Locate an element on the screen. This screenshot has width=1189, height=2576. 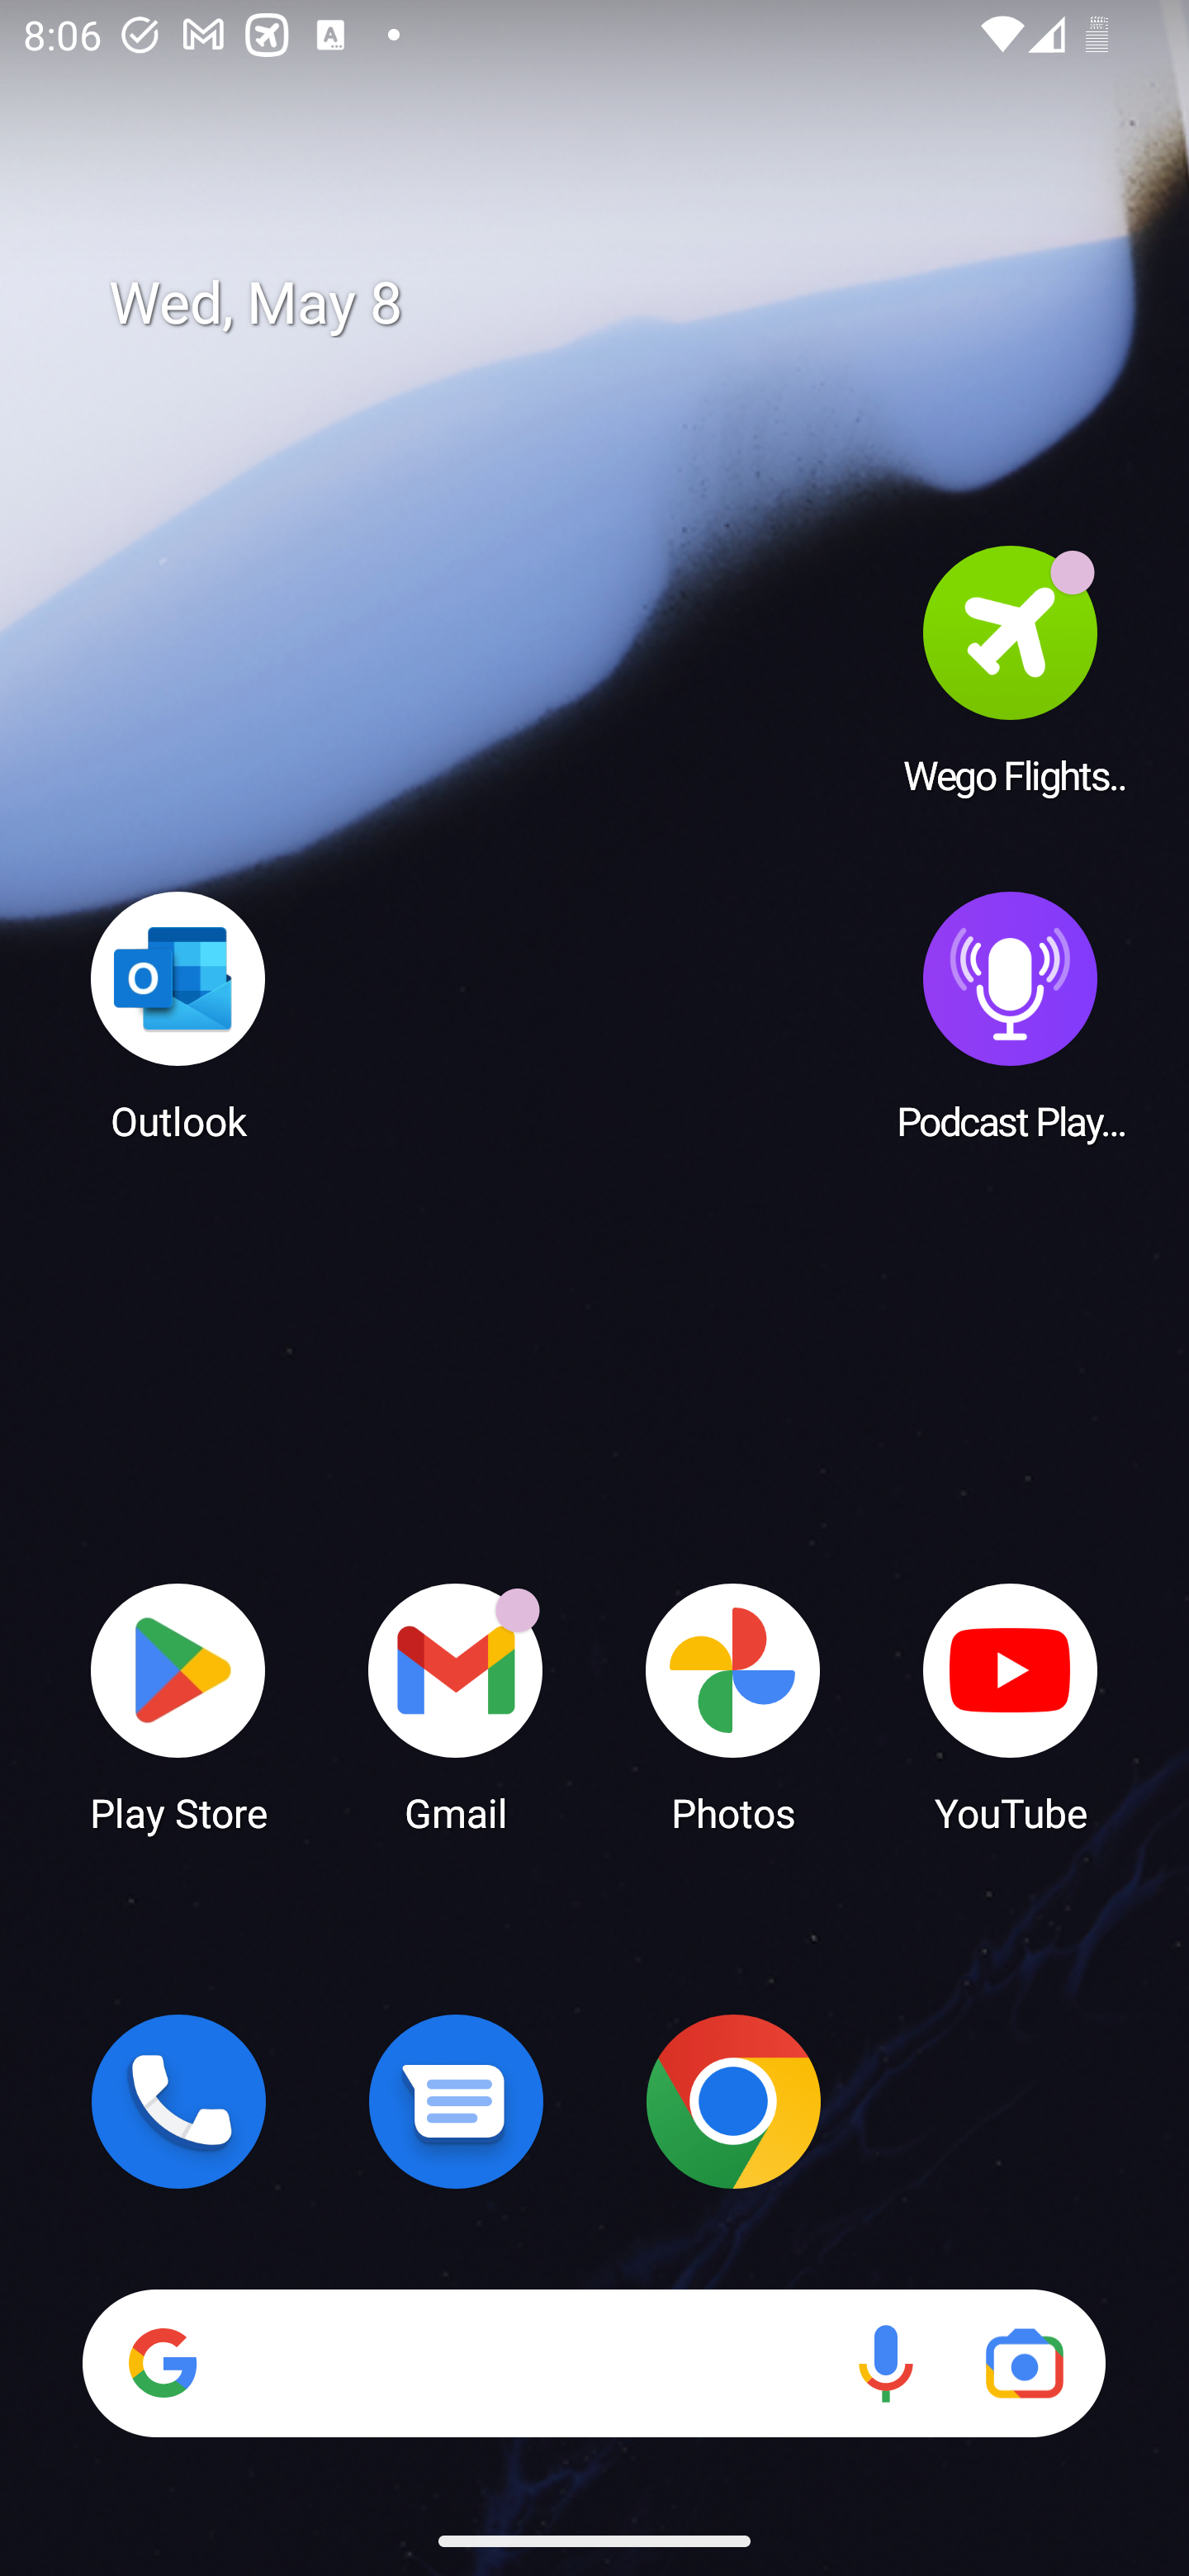
Chrome is located at coordinates (733, 2101).